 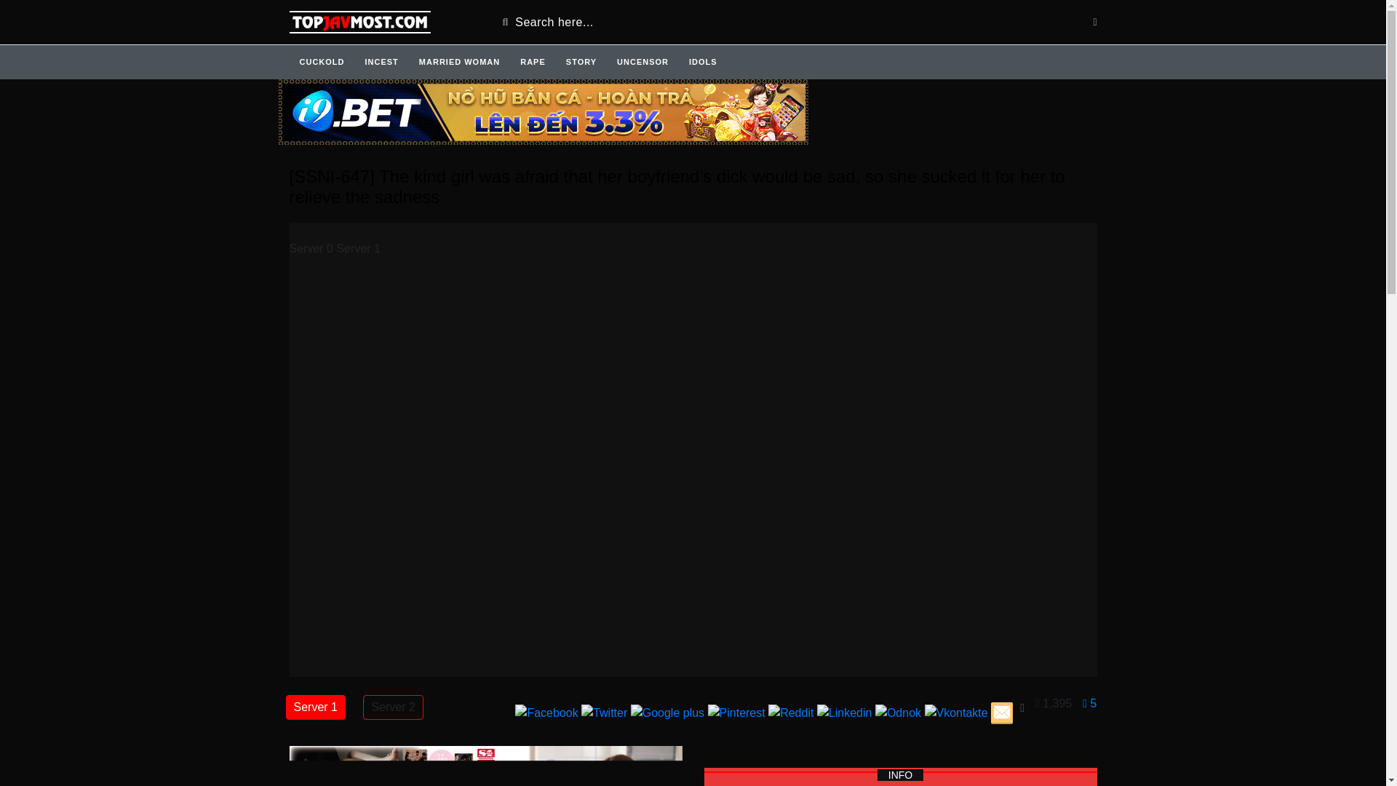 What do you see at coordinates (703, 62) in the screenshot?
I see `Idols` at bounding box center [703, 62].